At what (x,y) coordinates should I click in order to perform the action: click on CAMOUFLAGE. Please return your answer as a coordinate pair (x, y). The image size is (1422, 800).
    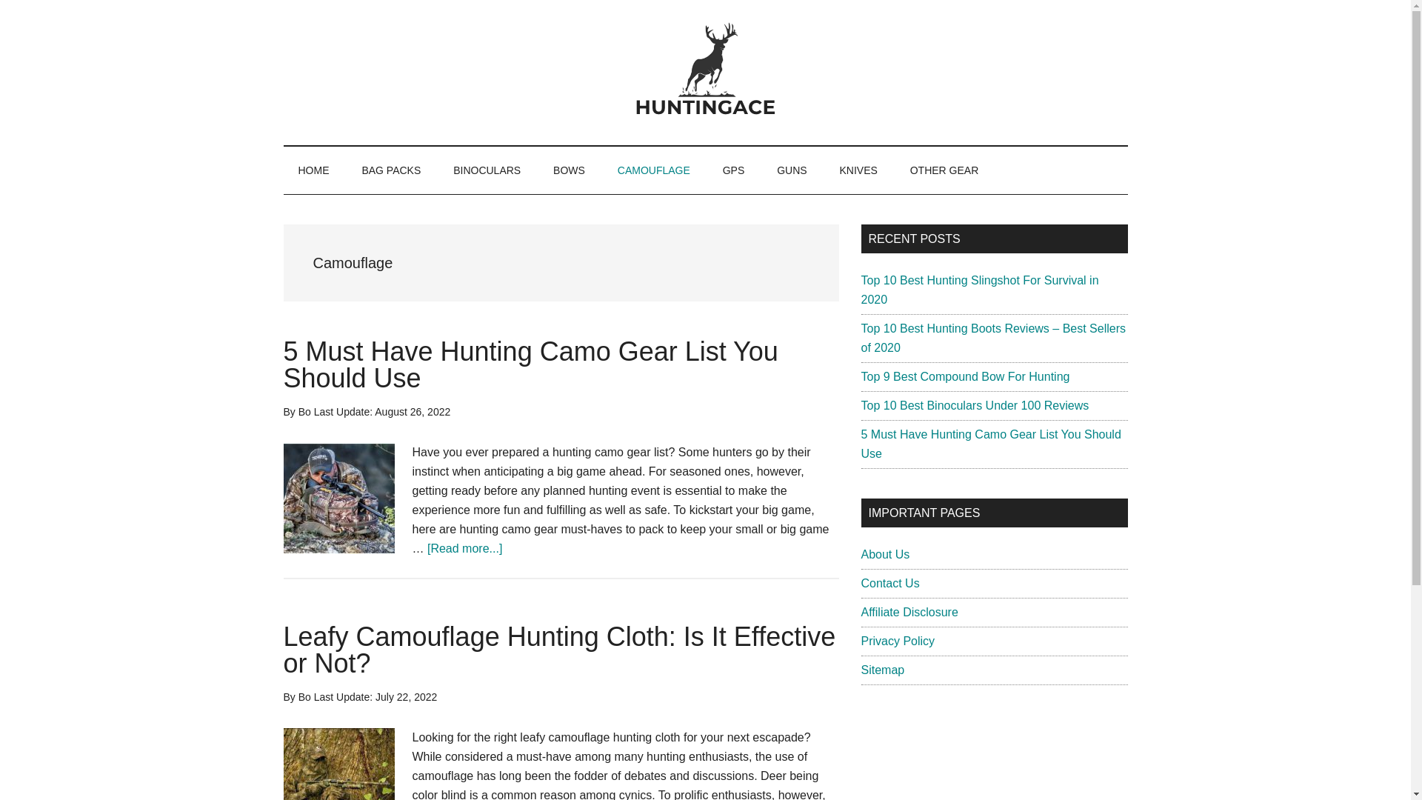
    Looking at the image, I should click on (654, 170).